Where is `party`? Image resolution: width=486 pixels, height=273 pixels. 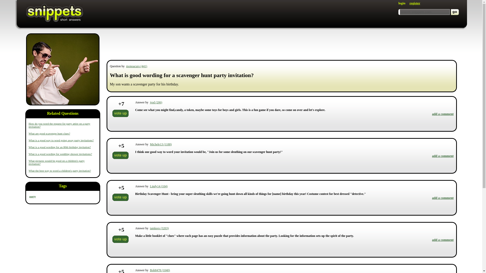
party is located at coordinates (63, 69).